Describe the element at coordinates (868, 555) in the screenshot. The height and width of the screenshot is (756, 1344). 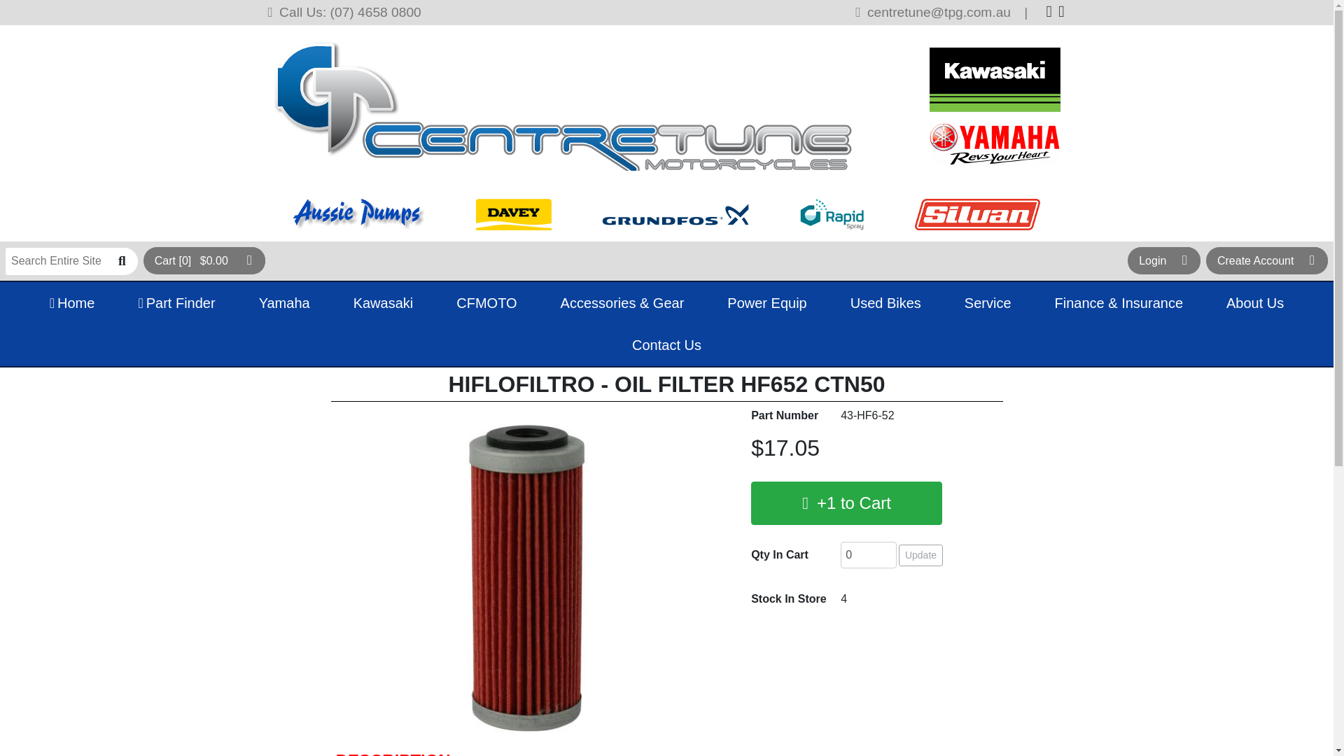
I see `0` at that location.